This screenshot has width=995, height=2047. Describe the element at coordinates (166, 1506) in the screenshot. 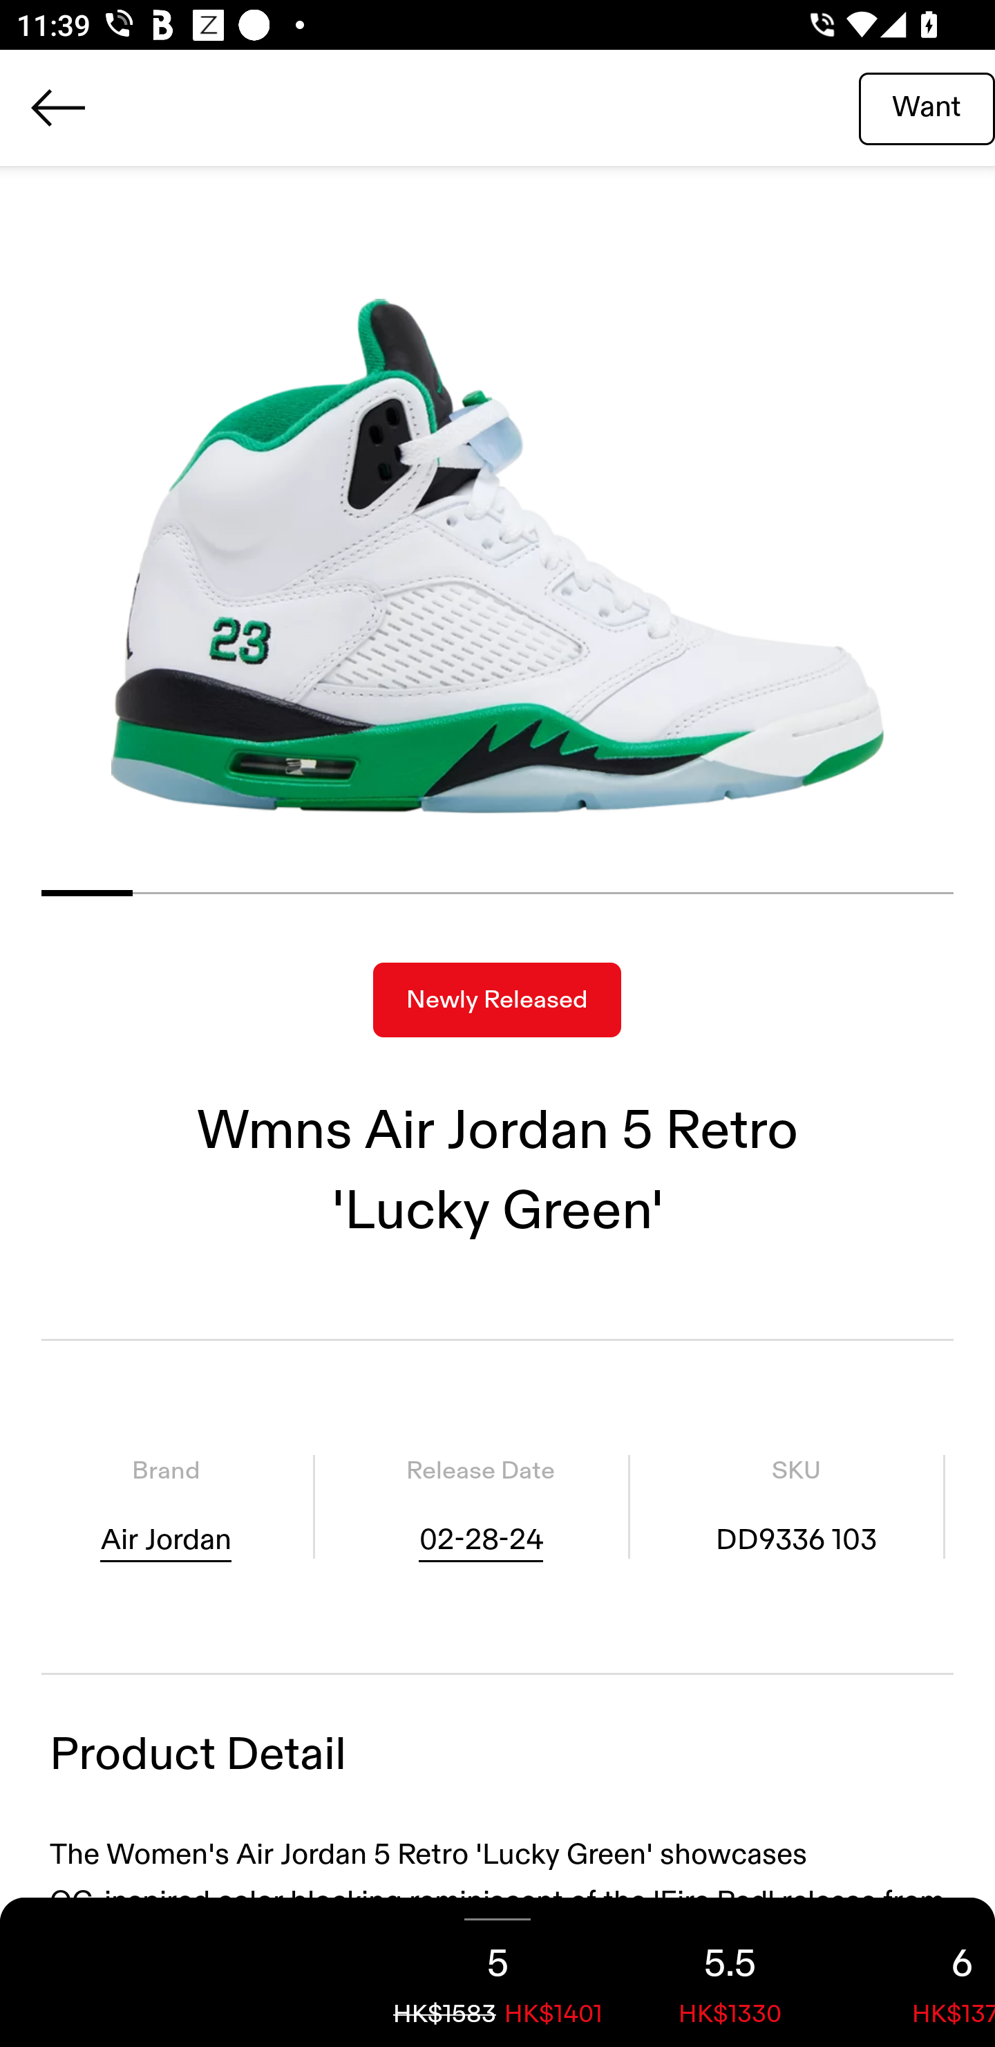

I see `Brand Air Jordan` at that location.